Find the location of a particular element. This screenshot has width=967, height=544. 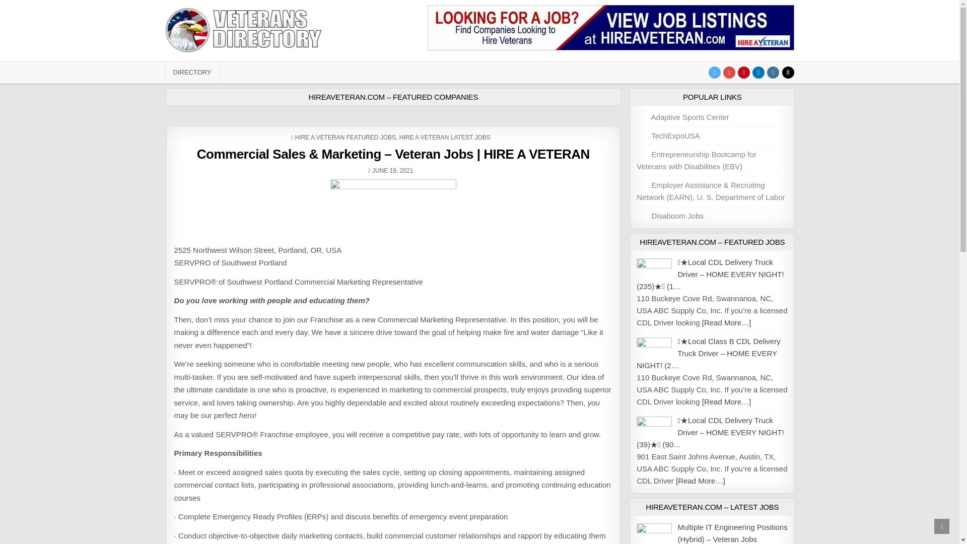

Scroll to Top is located at coordinates (942, 526).